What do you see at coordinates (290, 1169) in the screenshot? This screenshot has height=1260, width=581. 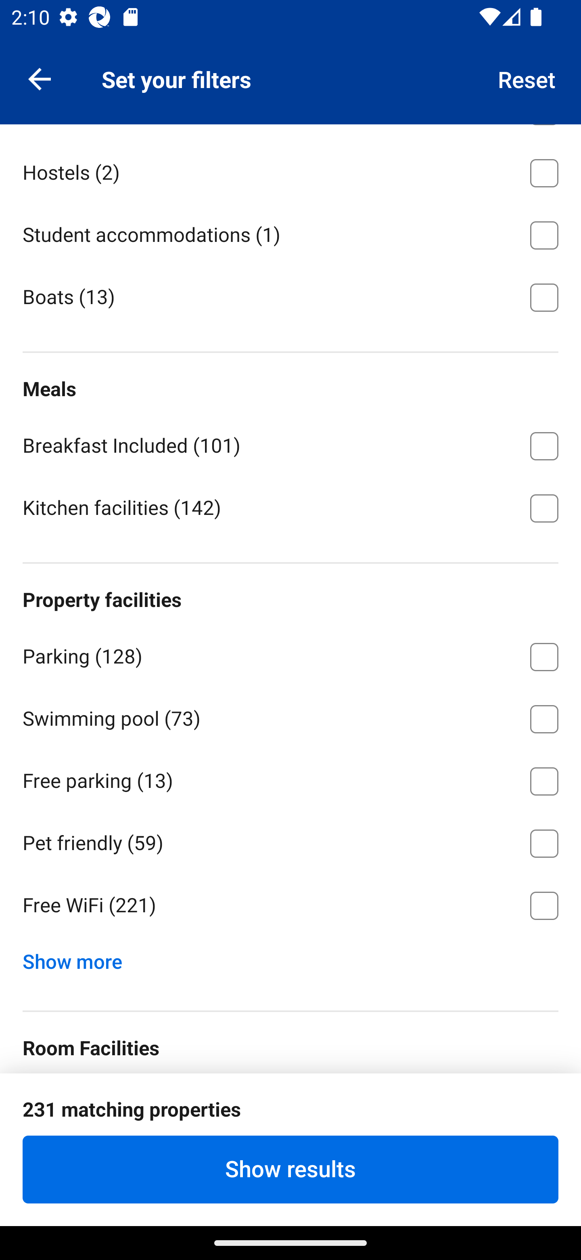 I see `Show results` at bounding box center [290, 1169].